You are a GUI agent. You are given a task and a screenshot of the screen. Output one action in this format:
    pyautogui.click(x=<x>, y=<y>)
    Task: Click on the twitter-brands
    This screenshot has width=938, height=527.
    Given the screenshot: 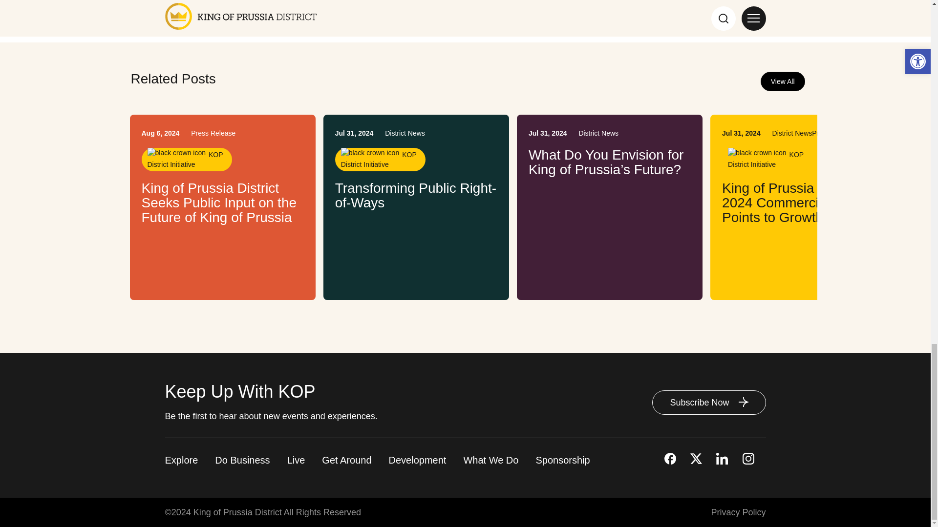 What is the action you would take?
    pyautogui.click(x=696, y=458)
    